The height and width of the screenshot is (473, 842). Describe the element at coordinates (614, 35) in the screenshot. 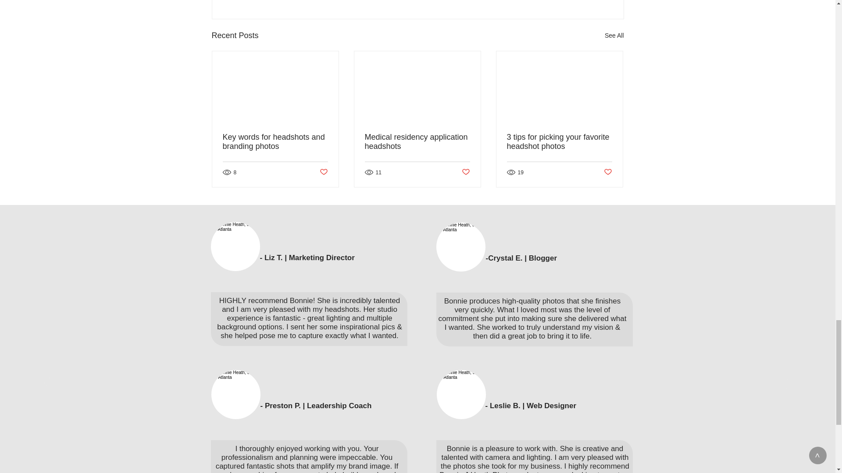

I see `See All` at that location.